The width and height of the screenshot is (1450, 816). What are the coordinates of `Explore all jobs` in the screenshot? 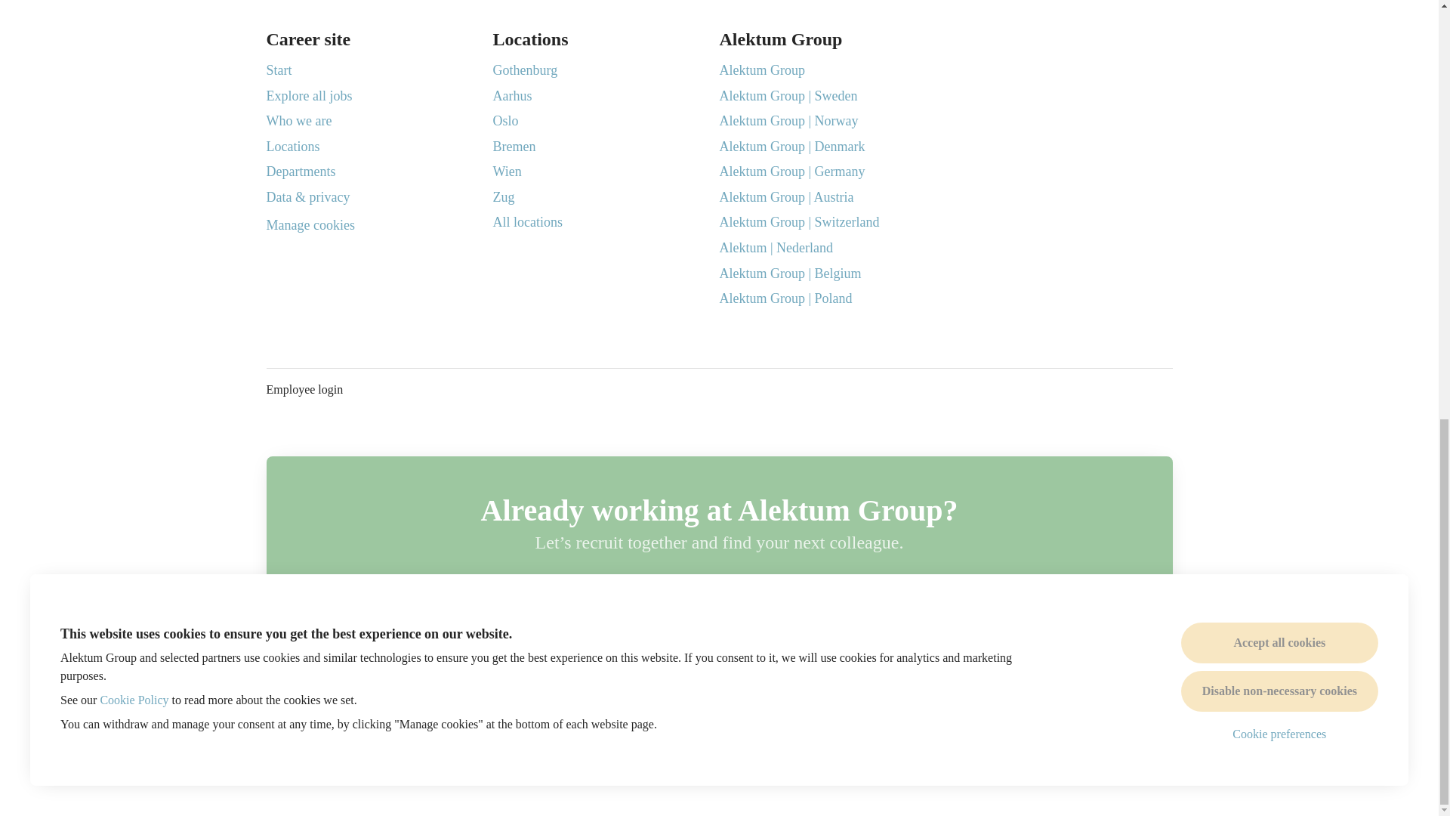 It's located at (308, 96).